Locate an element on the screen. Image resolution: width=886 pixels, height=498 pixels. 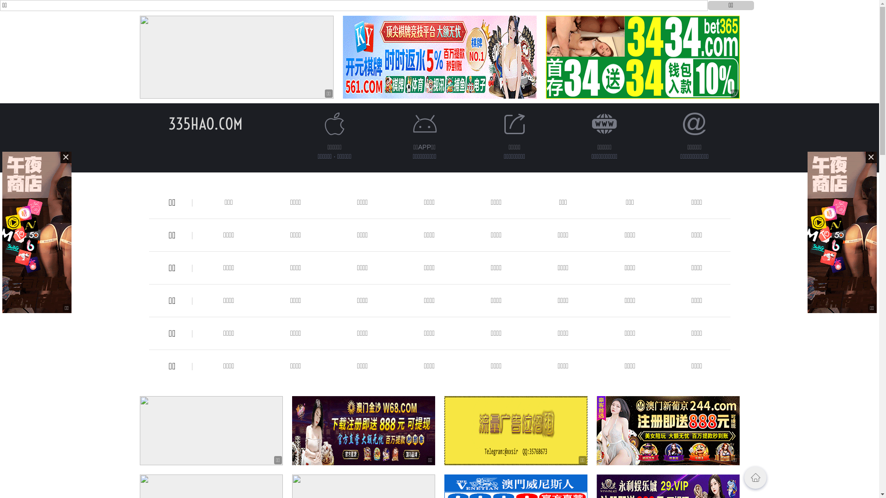
335HAO.COM is located at coordinates (206, 124).